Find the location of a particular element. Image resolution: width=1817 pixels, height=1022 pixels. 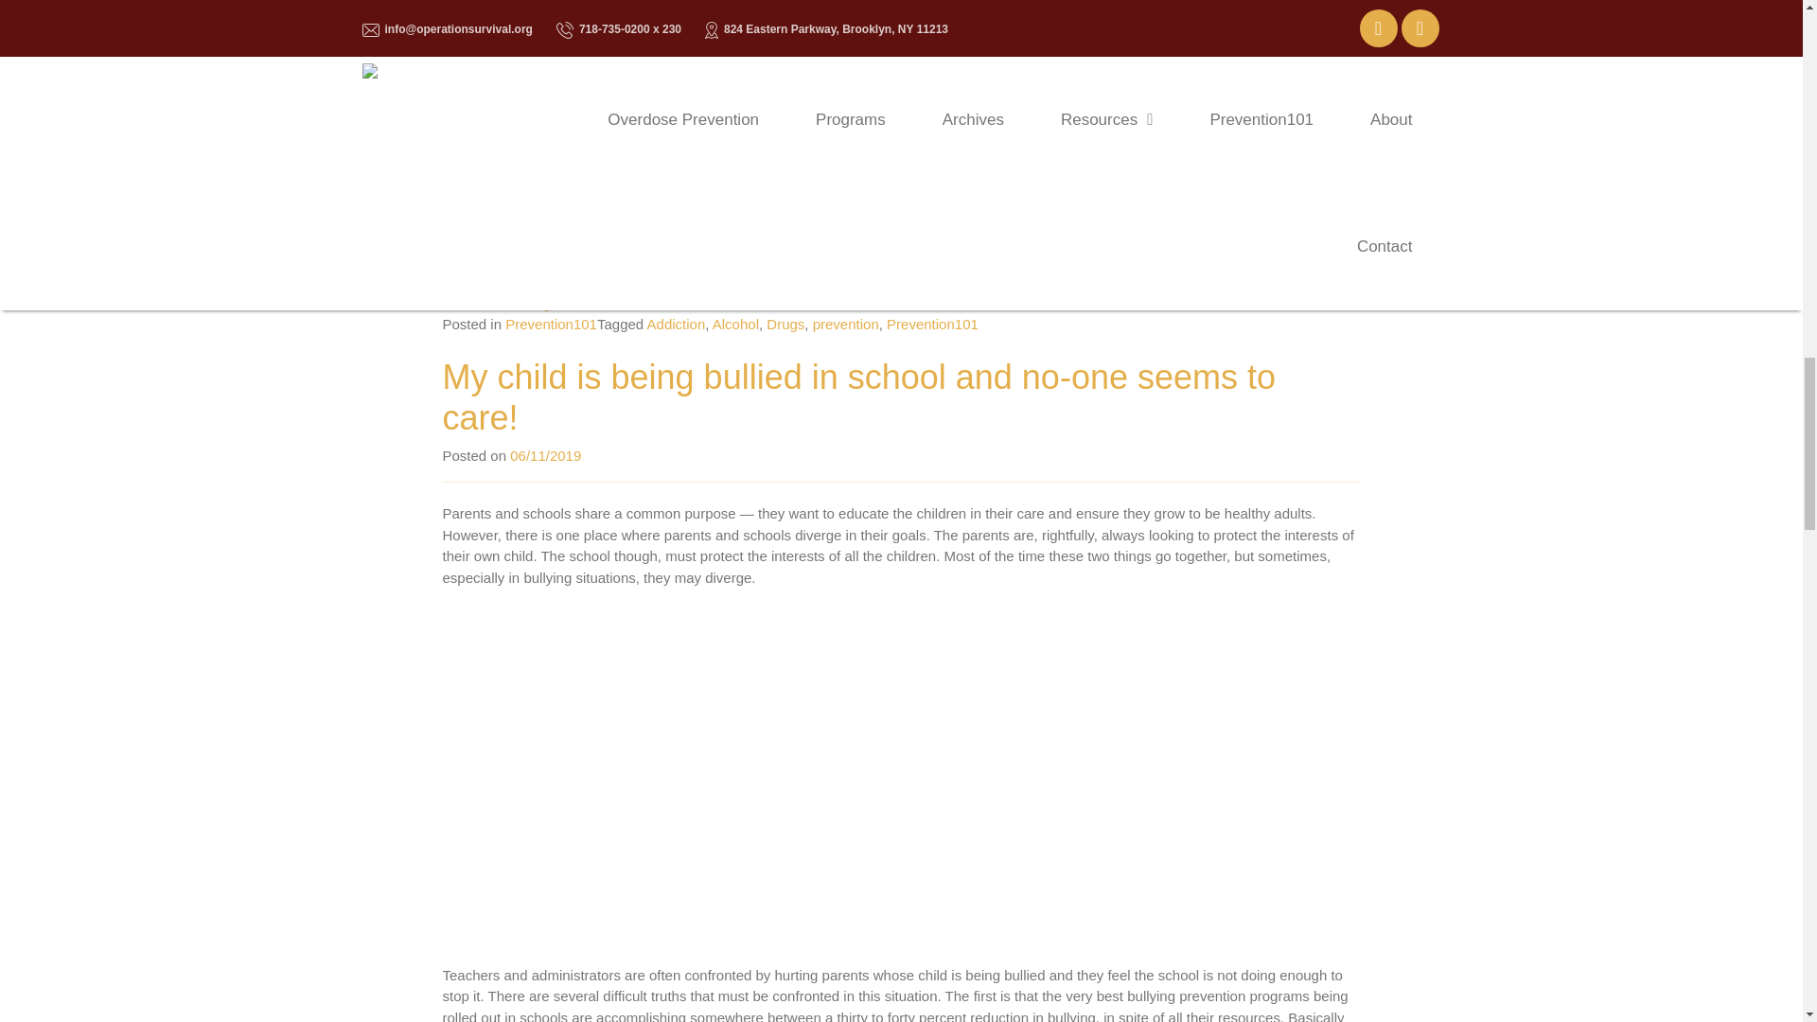

Alcohol is located at coordinates (735, 324).